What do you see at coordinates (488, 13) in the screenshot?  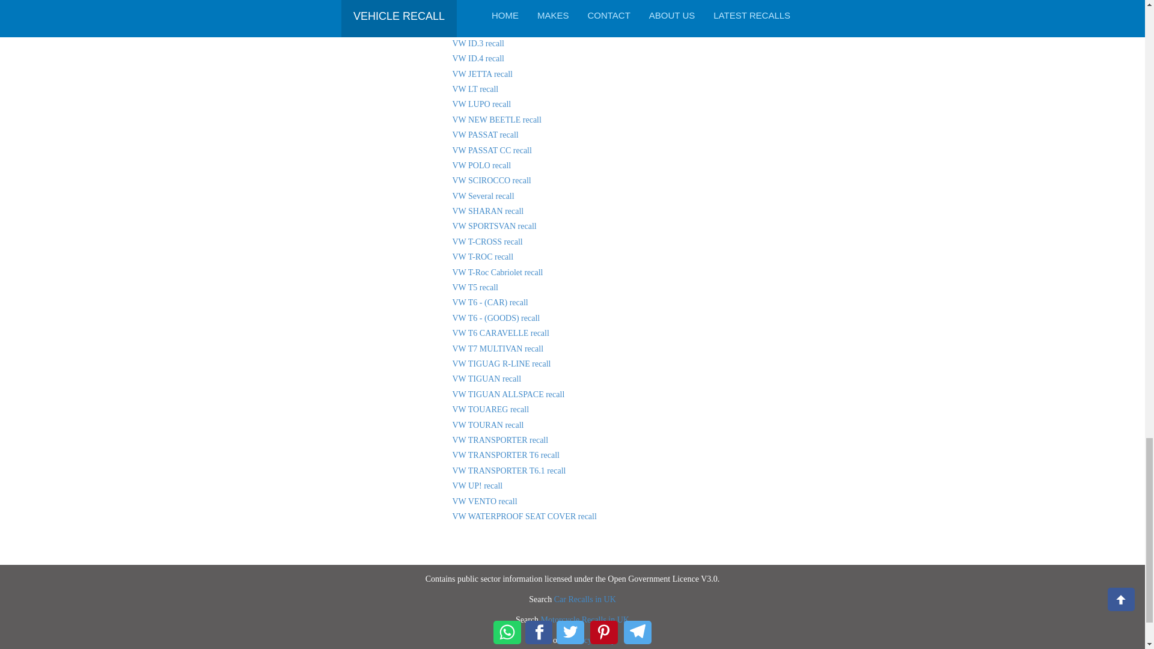 I see `VW GOLF SV recall` at bounding box center [488, 13].